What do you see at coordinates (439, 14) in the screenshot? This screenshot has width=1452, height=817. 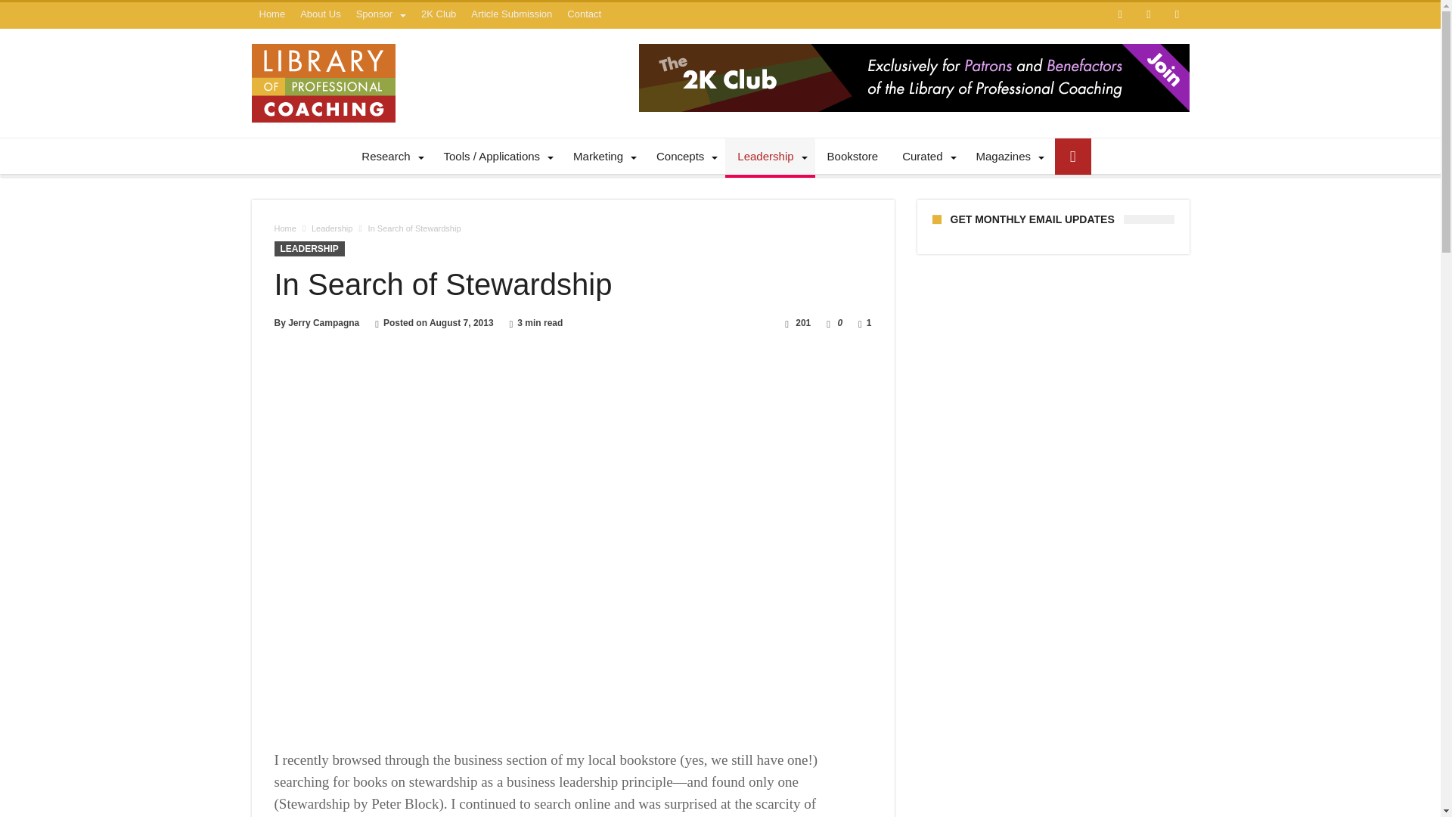 I see `2K Club` at bounding box center [439, 14].